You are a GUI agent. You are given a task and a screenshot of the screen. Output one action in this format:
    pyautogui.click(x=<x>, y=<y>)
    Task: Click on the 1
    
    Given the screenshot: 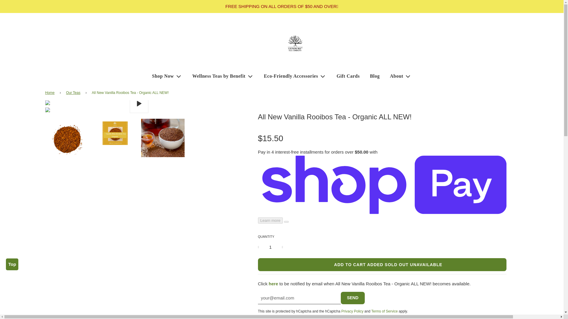 What is the action you would take?
    pyautogui.click(x=270, y=247)
    